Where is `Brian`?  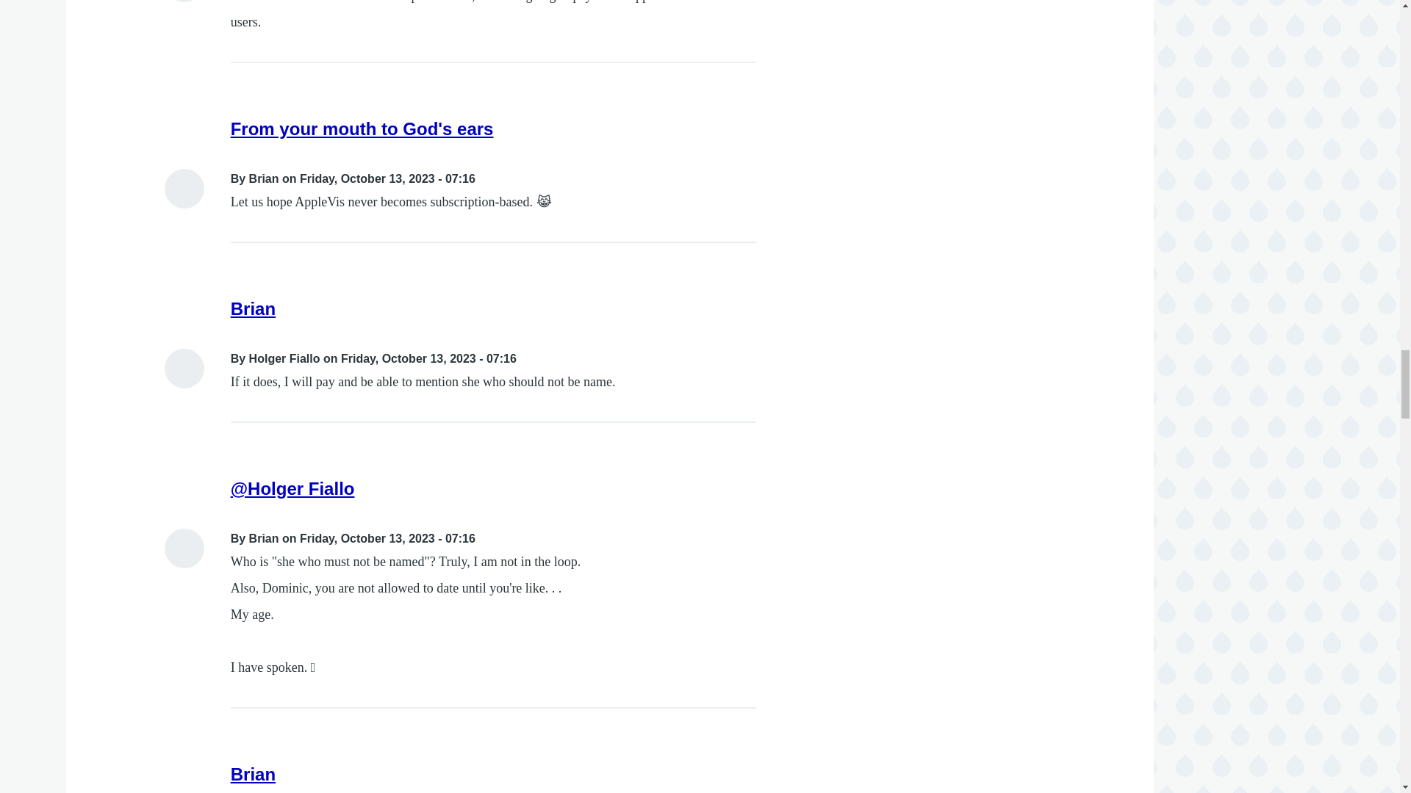 Brian is located at coordinates (253, 774).